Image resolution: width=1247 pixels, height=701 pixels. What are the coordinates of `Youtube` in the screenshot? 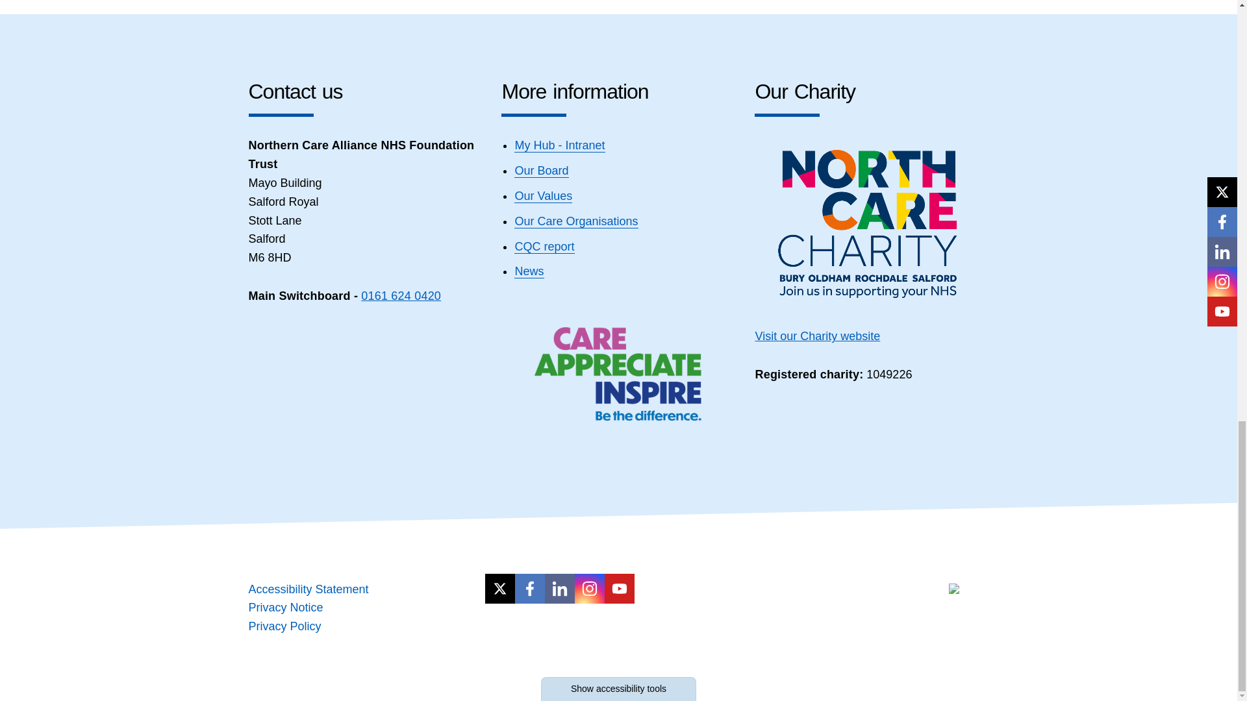 It's located at (620, 588).